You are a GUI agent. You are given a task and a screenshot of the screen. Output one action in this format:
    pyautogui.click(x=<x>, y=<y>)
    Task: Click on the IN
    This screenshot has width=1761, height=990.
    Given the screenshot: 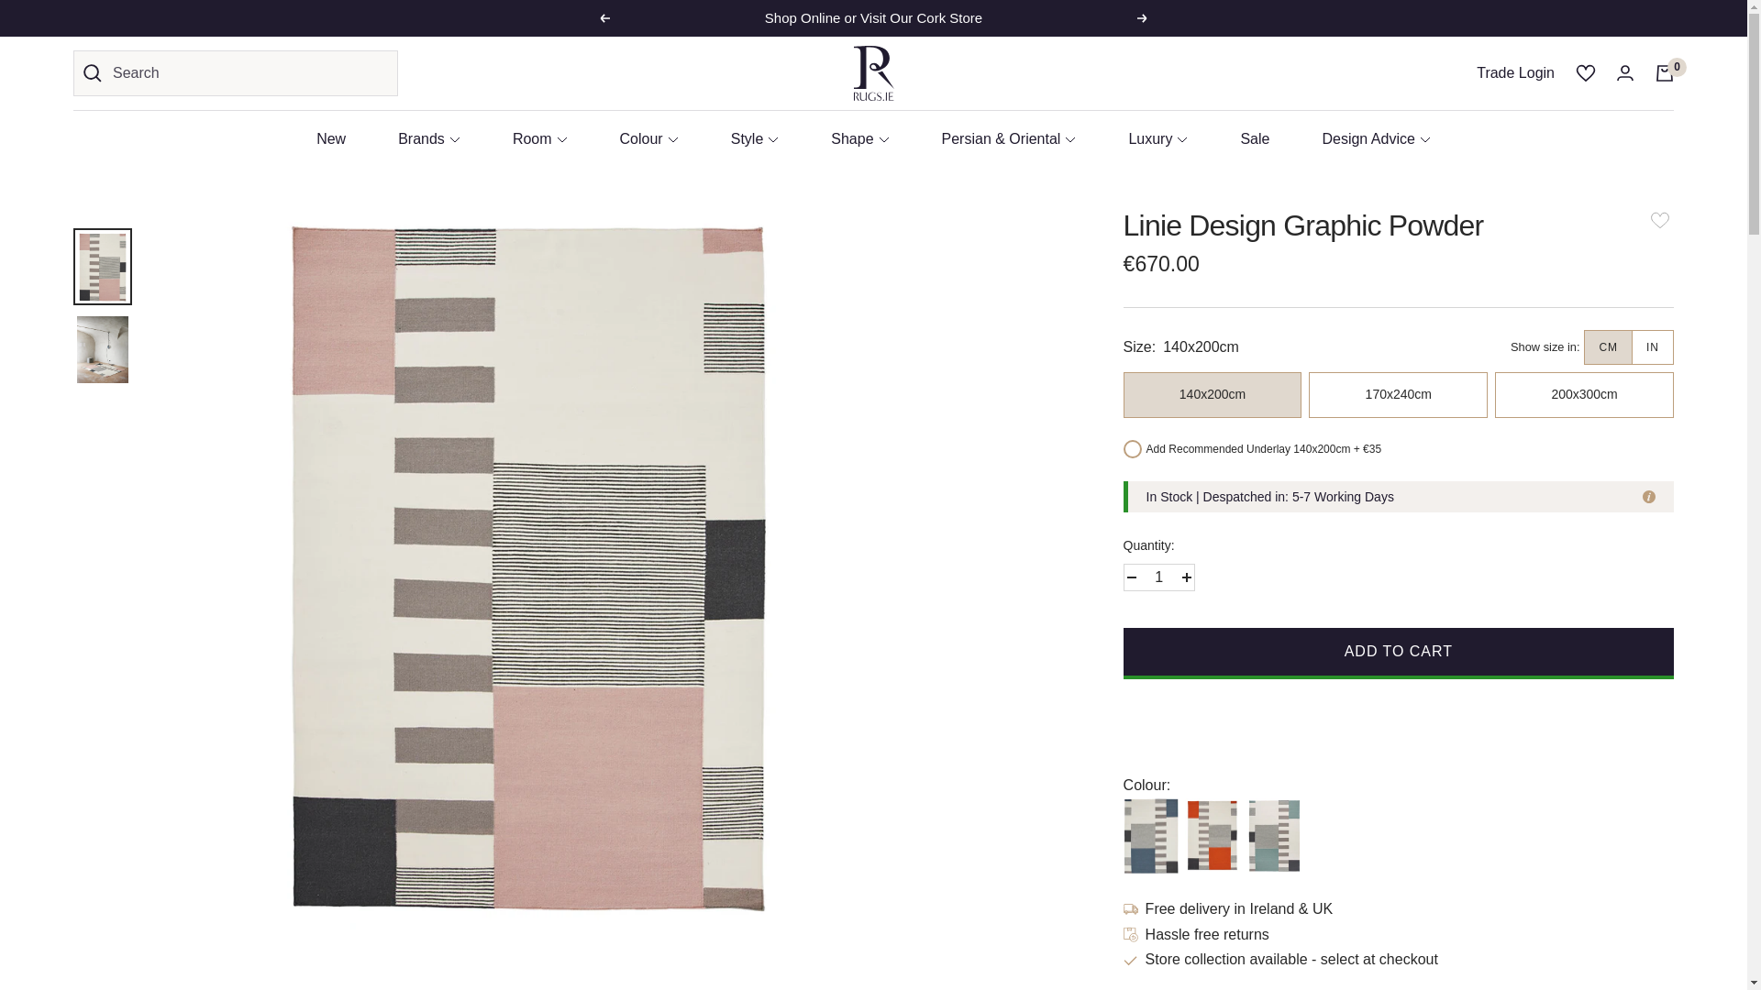 What is the action you would take?
    pyautogui.click(x=1653, y=346)
    